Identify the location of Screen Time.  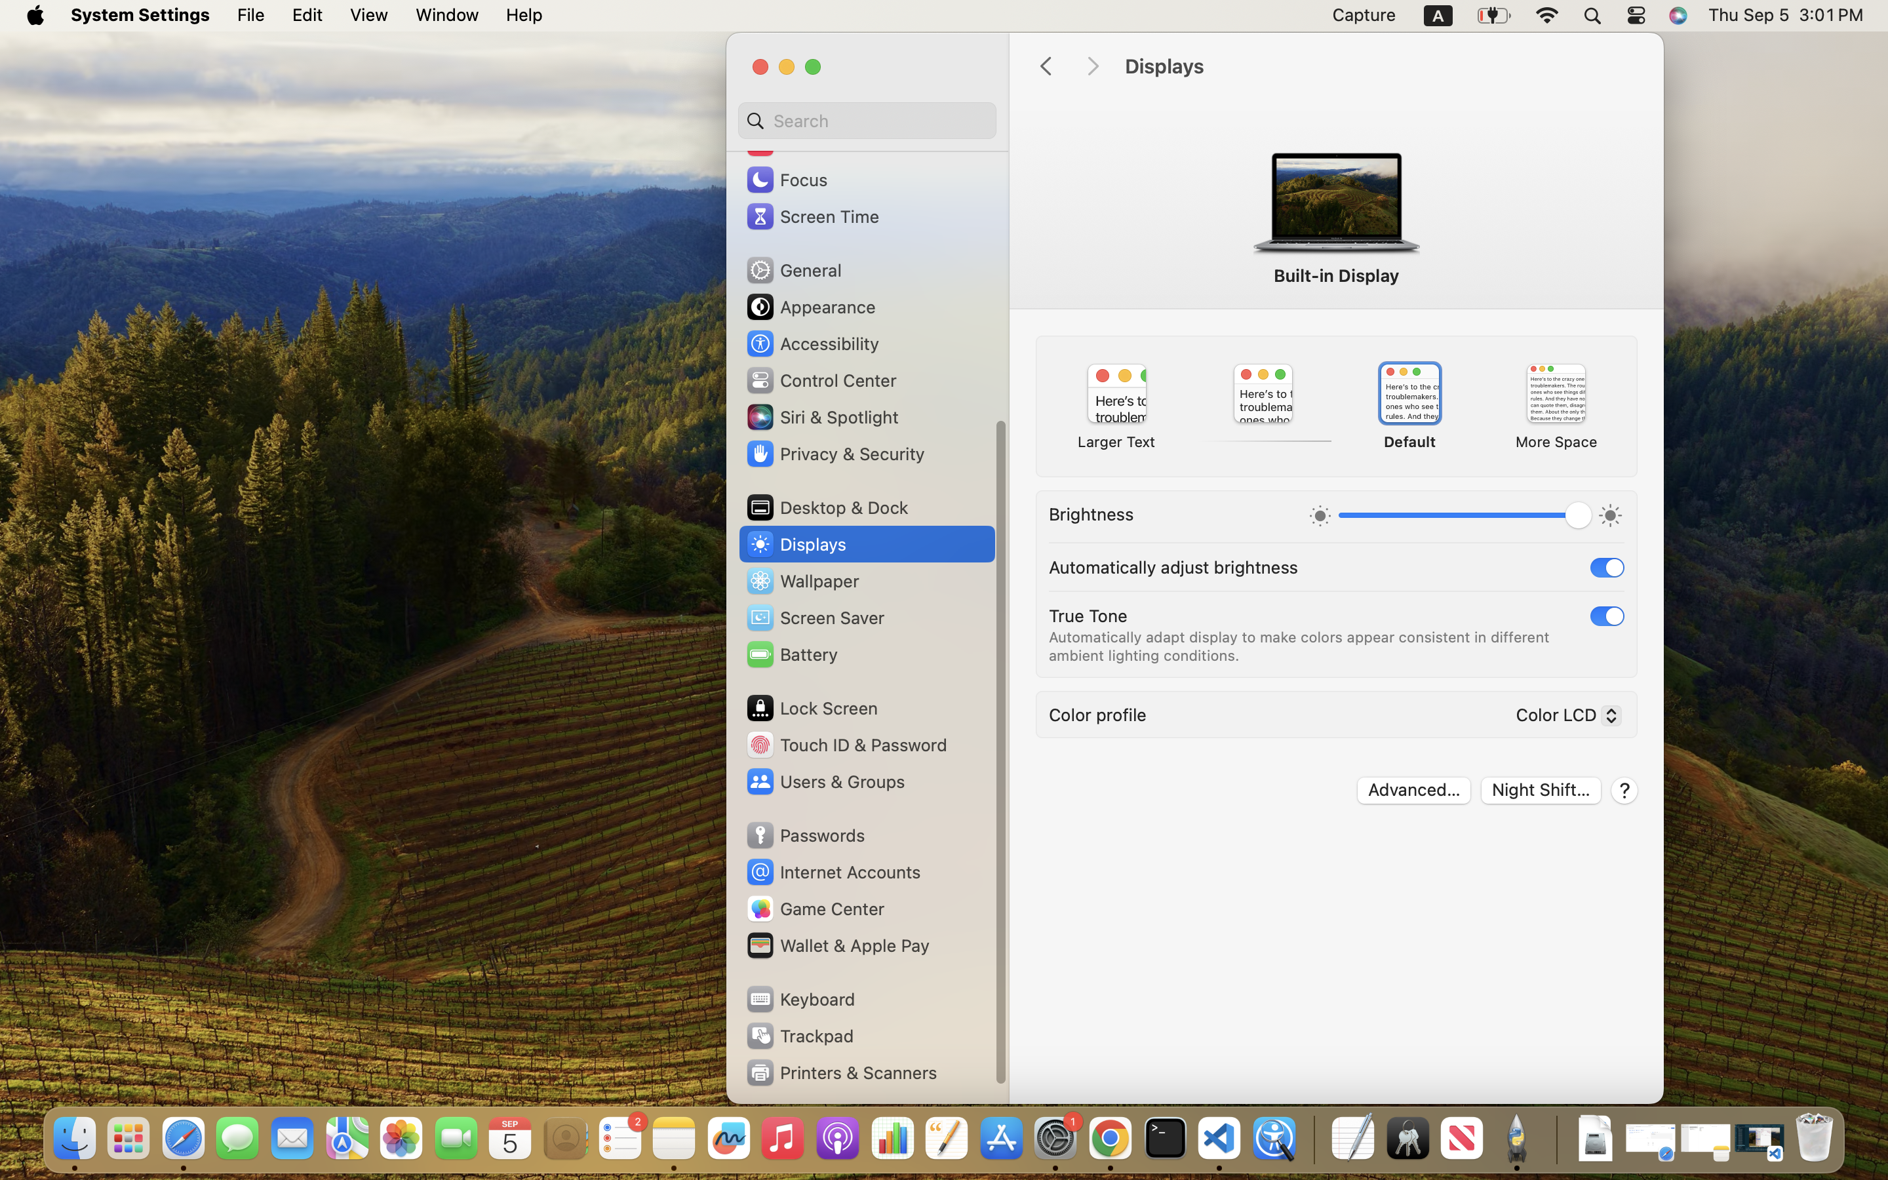
(812, 216).